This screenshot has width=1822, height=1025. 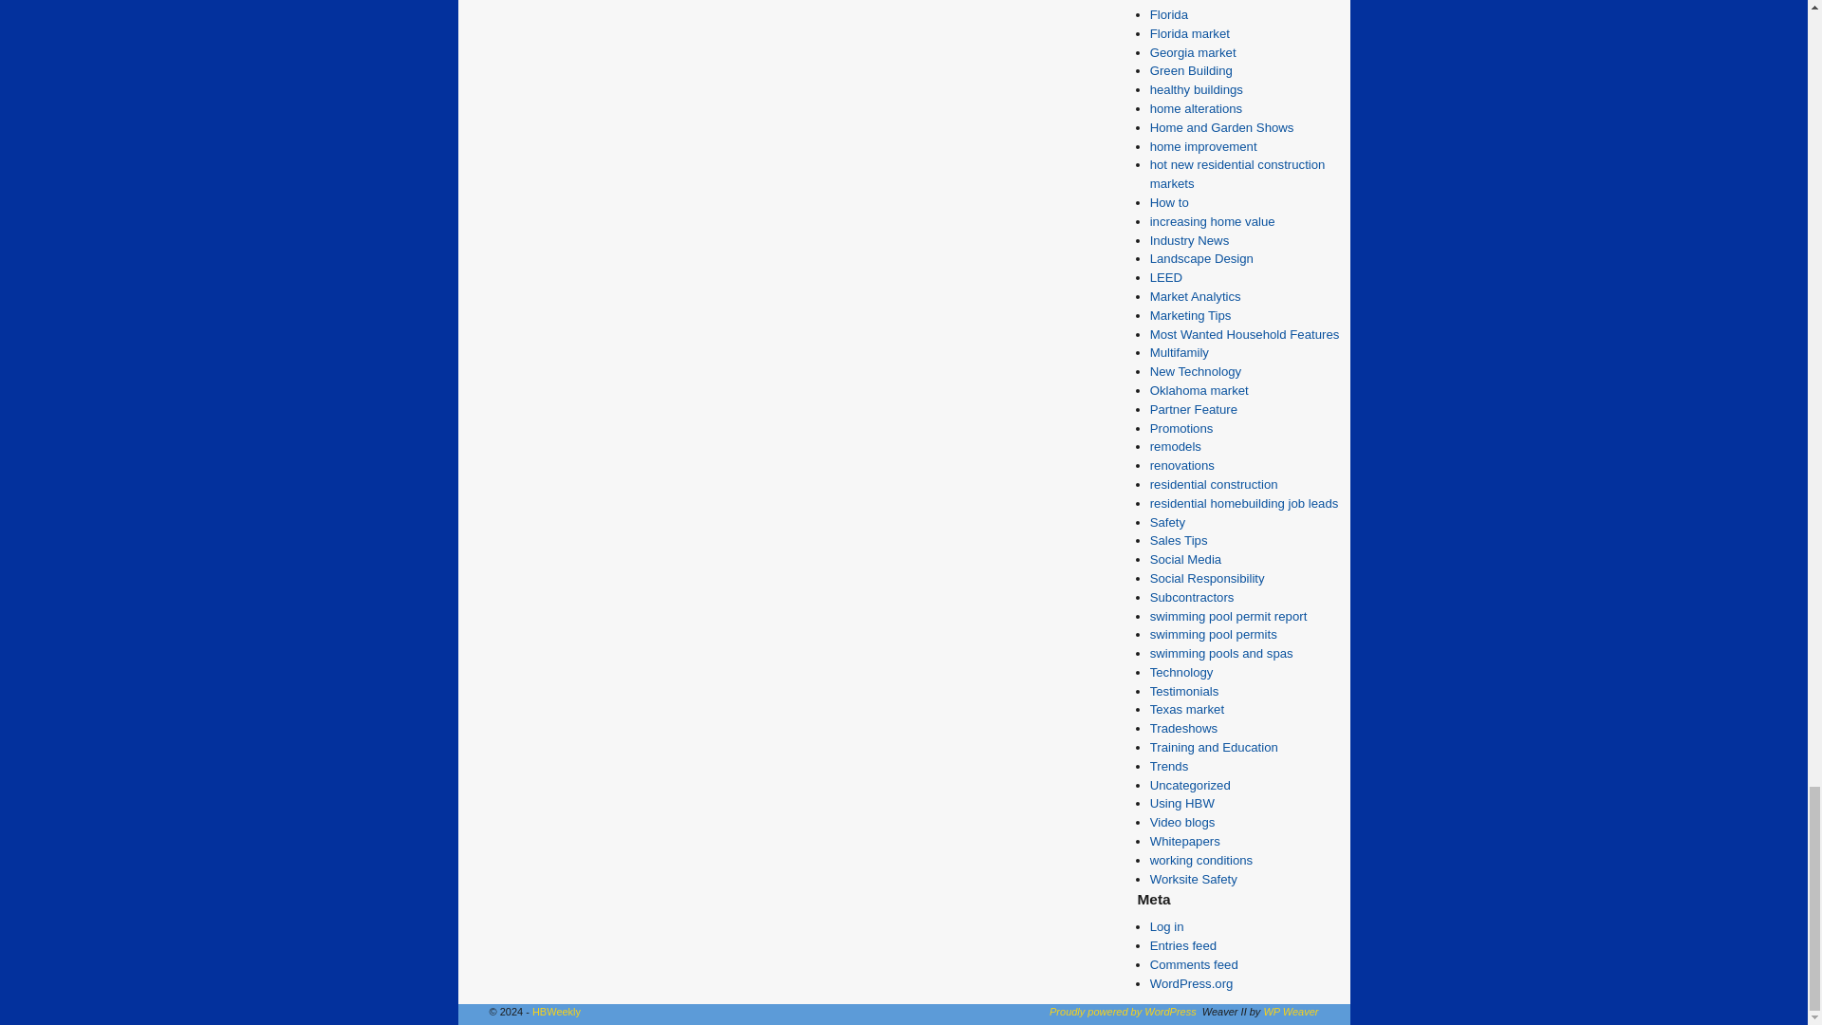 What do you see at coordinates (1182, 803) in the screenshot?
I see `How to use HBWeekly ` at bounding box center [1182, 803].